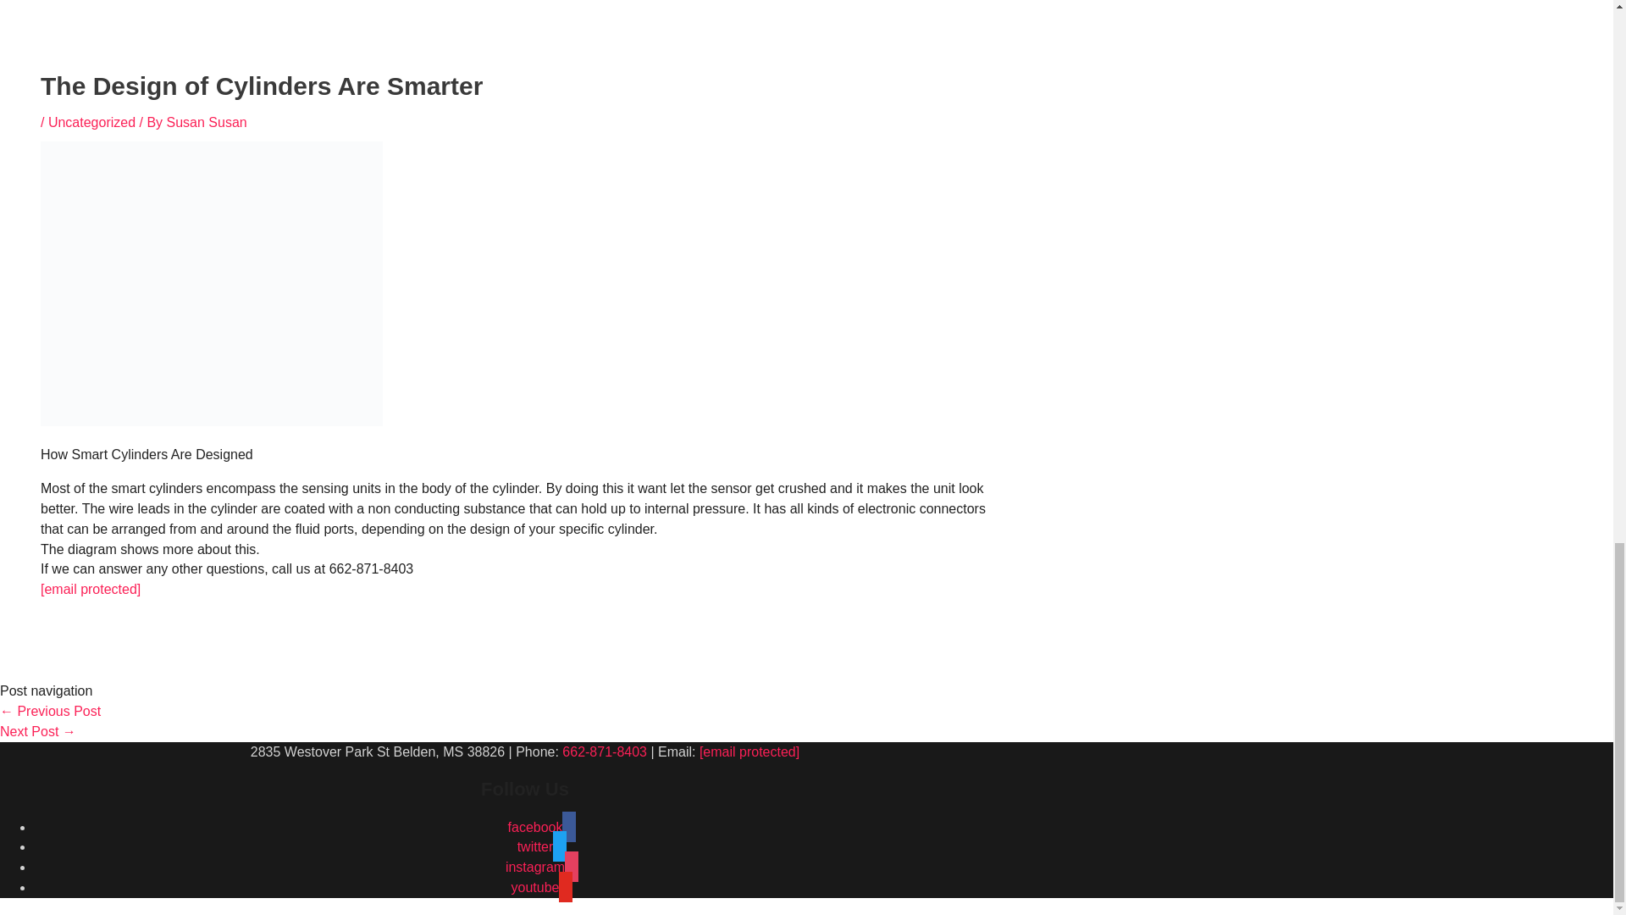 This screenshot has height=915, width=1626. Describe the element at coordinates (207, 122) in the screenshot. I see `View all posts by Susan Susan` at that location.